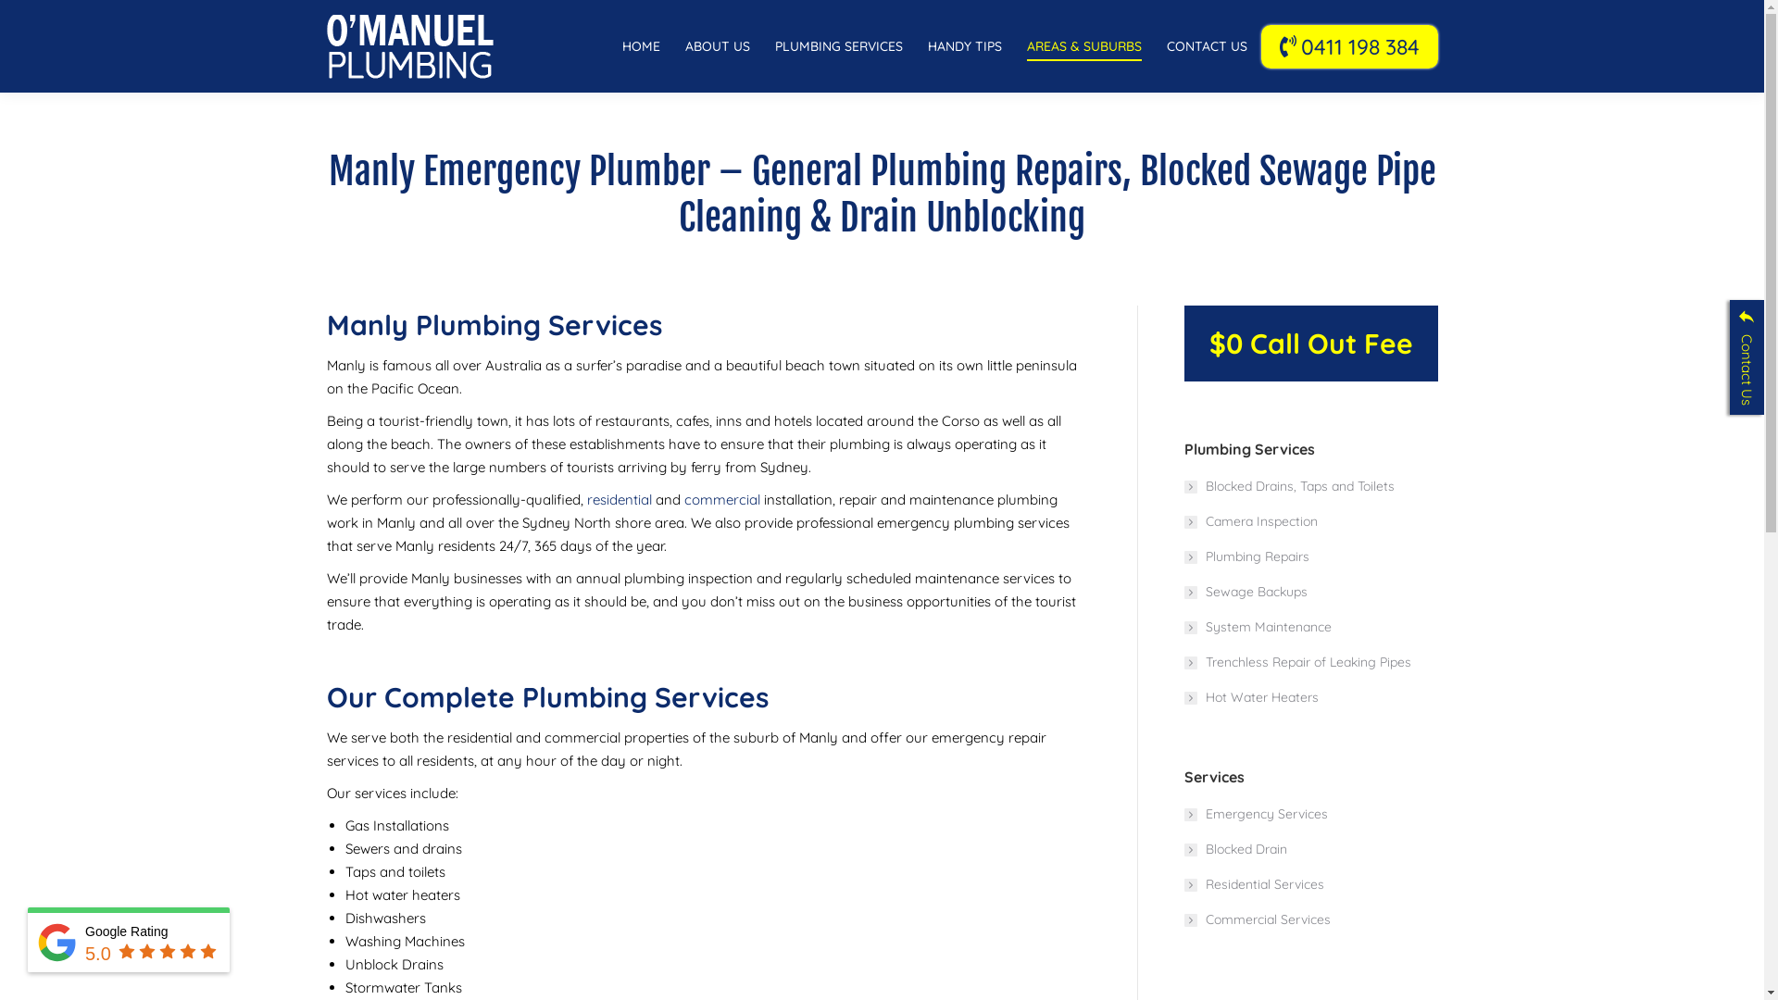  Describe the element at coordinates (721, 500) in the screenshot. I see `commercial` at that location.